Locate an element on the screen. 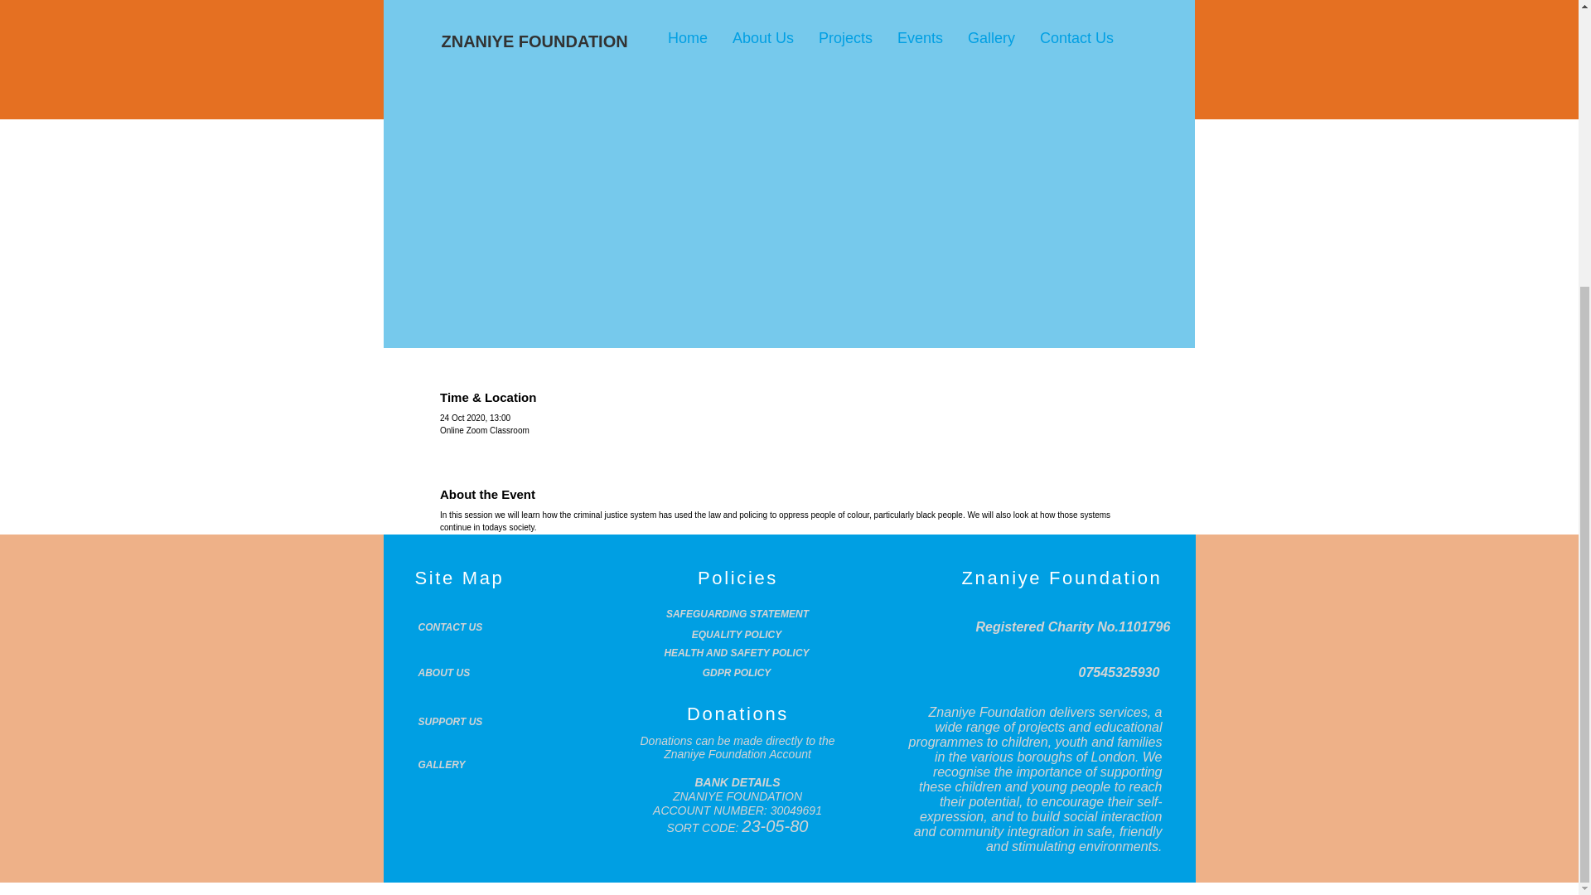  GALLERY is located at coordinates (459, 764).